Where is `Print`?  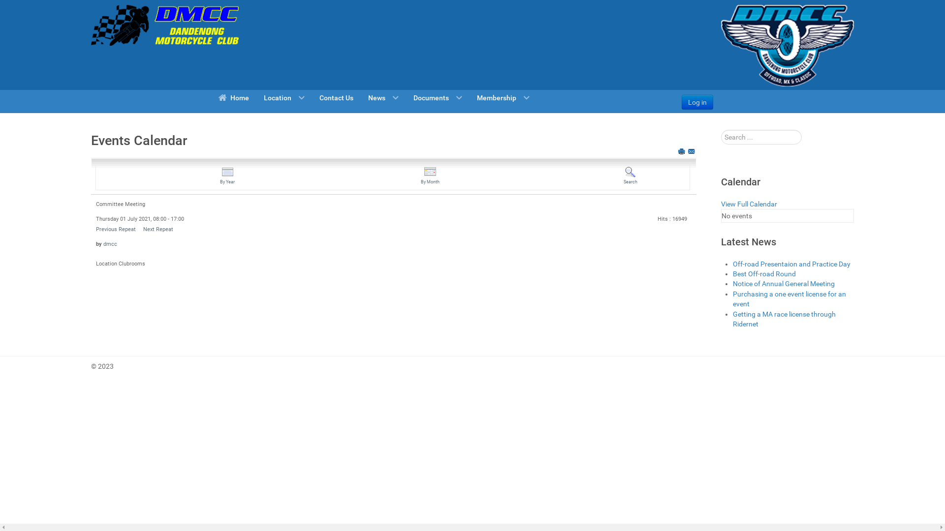 Print is located at coordinates (682, 151).